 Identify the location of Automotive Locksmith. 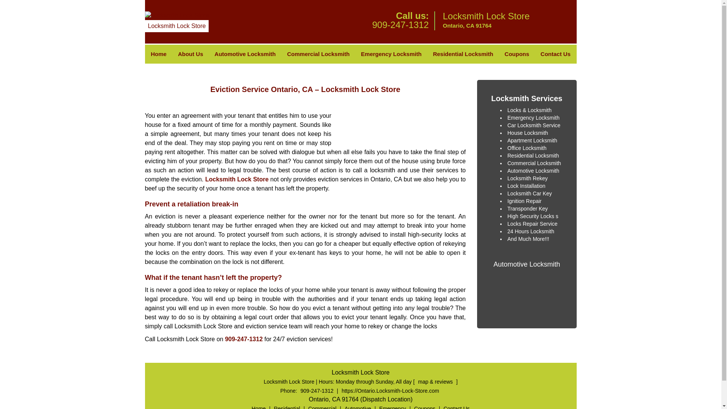
(245, 54).